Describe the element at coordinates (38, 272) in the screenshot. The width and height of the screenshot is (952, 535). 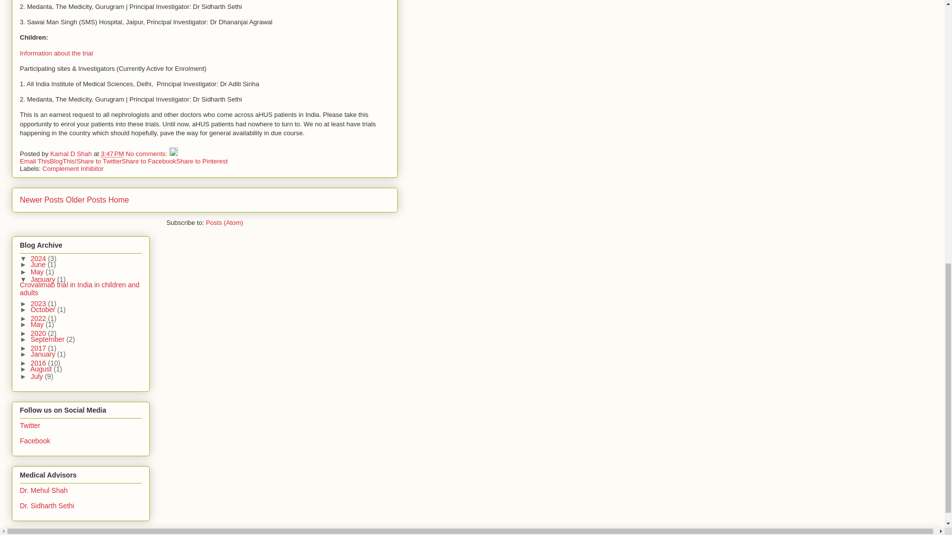
I see `May` at that location.